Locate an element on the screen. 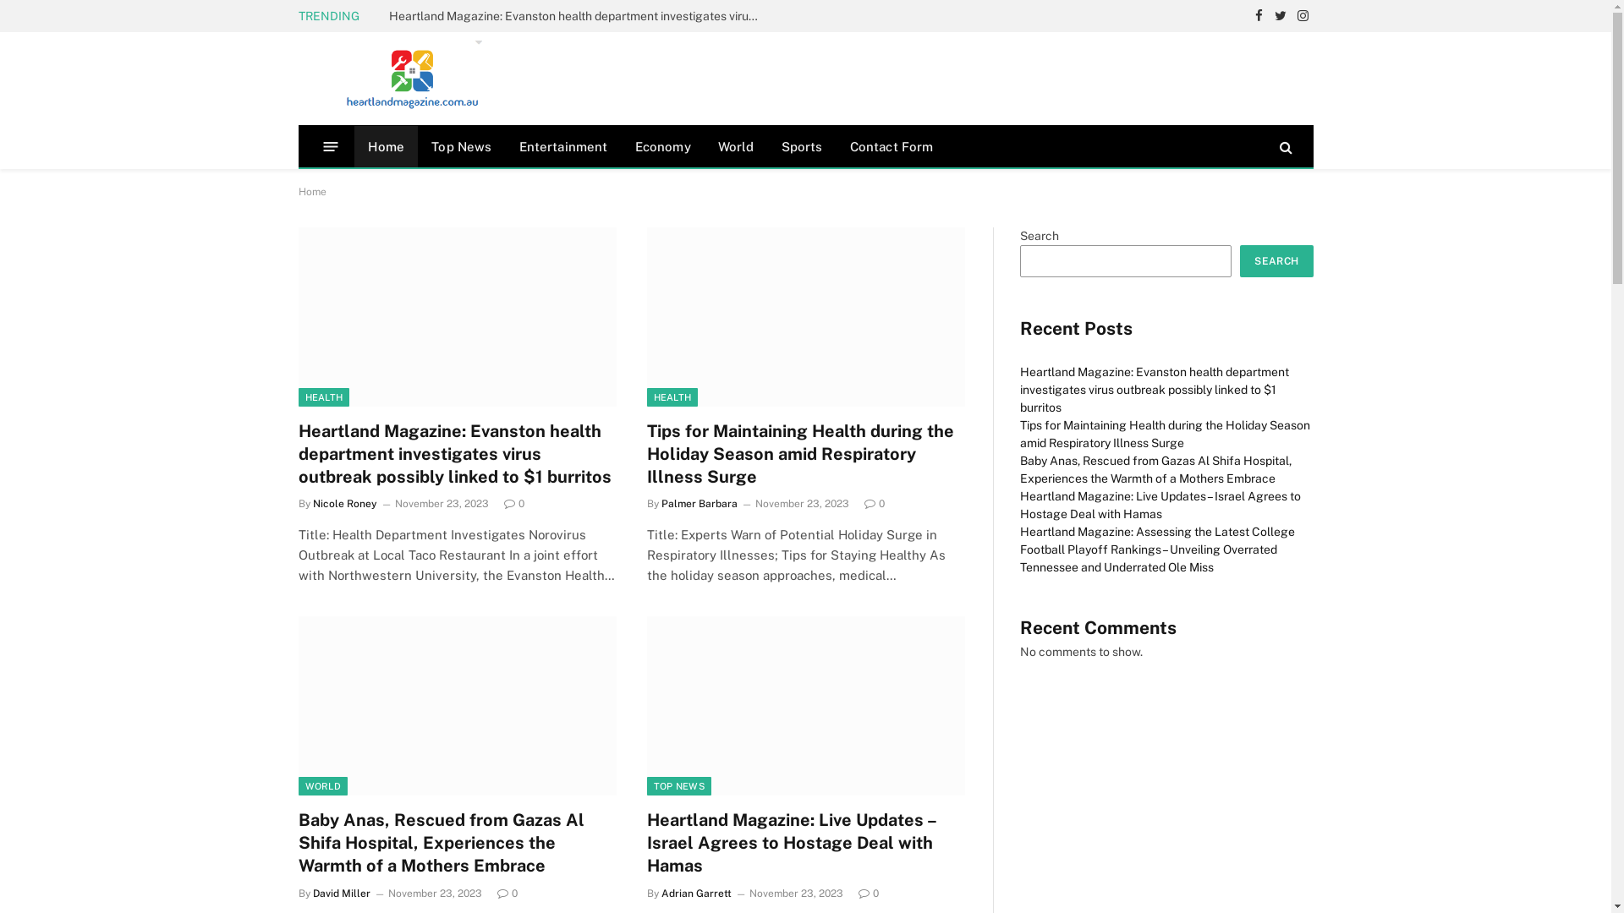 The height and width of the screenshot is (913, 1624). Contact Form is located at coordinates (892, 147).